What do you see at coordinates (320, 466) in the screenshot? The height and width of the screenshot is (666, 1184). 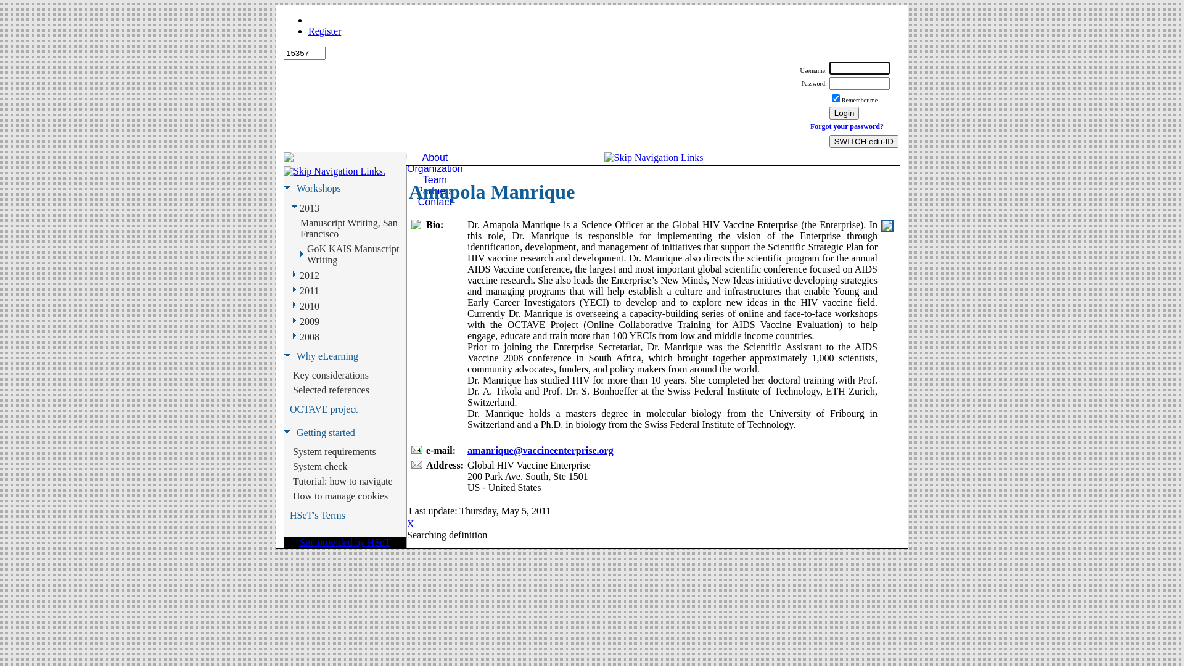 I see `System check` at bounding box center [320, 466].